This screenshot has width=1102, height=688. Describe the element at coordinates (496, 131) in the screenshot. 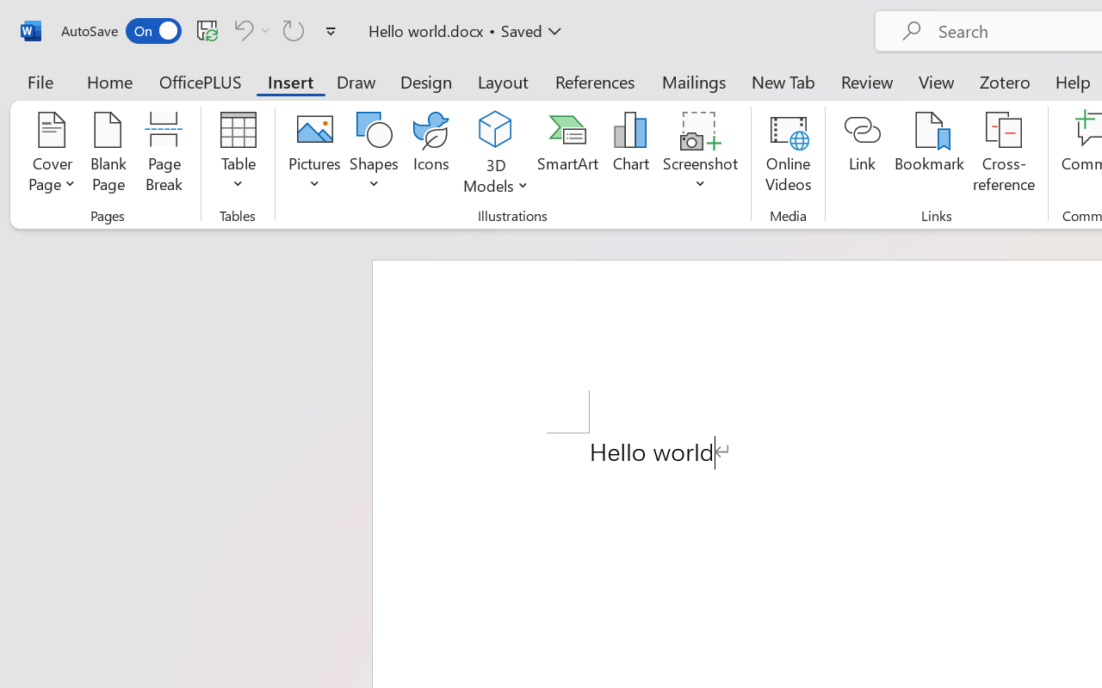

I see `3D Models` at that location.